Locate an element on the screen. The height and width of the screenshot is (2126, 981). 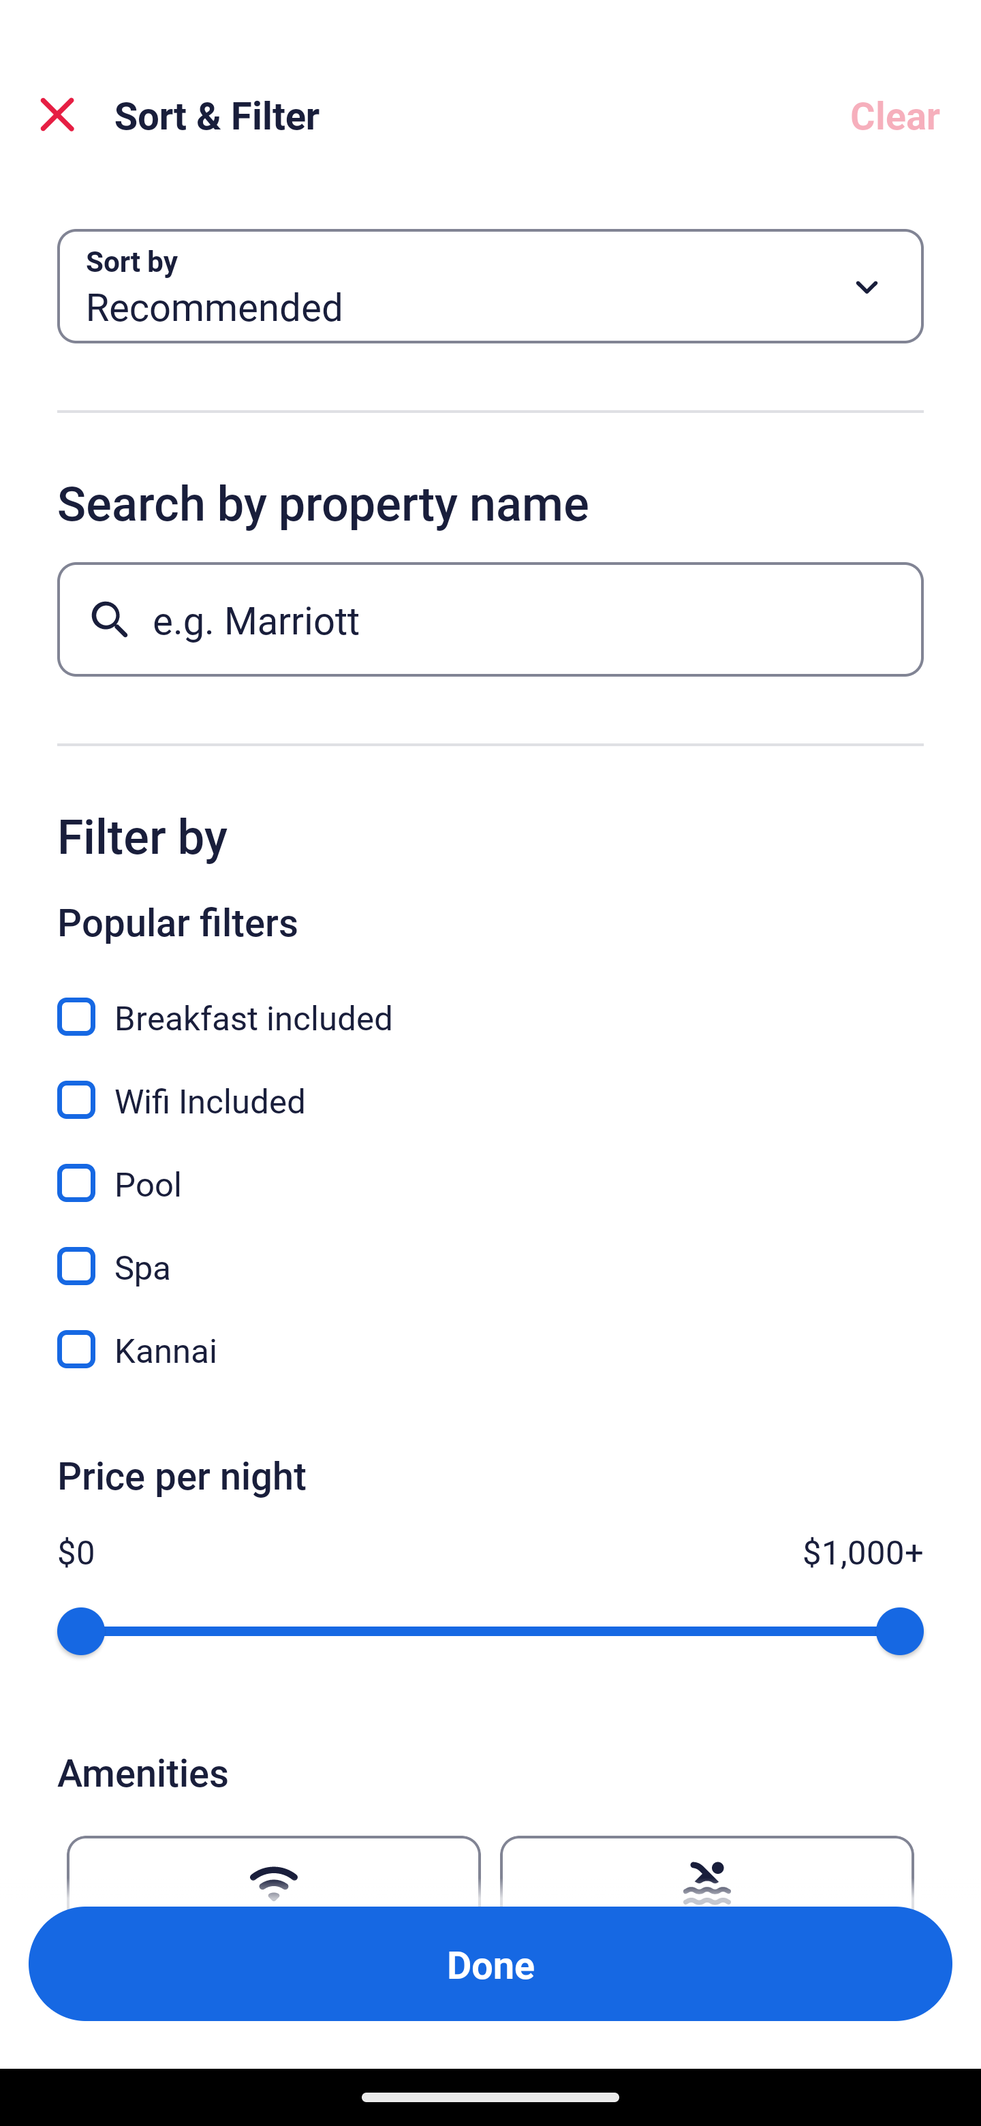
Spa, Spa is located at coordinates (490, 1251).